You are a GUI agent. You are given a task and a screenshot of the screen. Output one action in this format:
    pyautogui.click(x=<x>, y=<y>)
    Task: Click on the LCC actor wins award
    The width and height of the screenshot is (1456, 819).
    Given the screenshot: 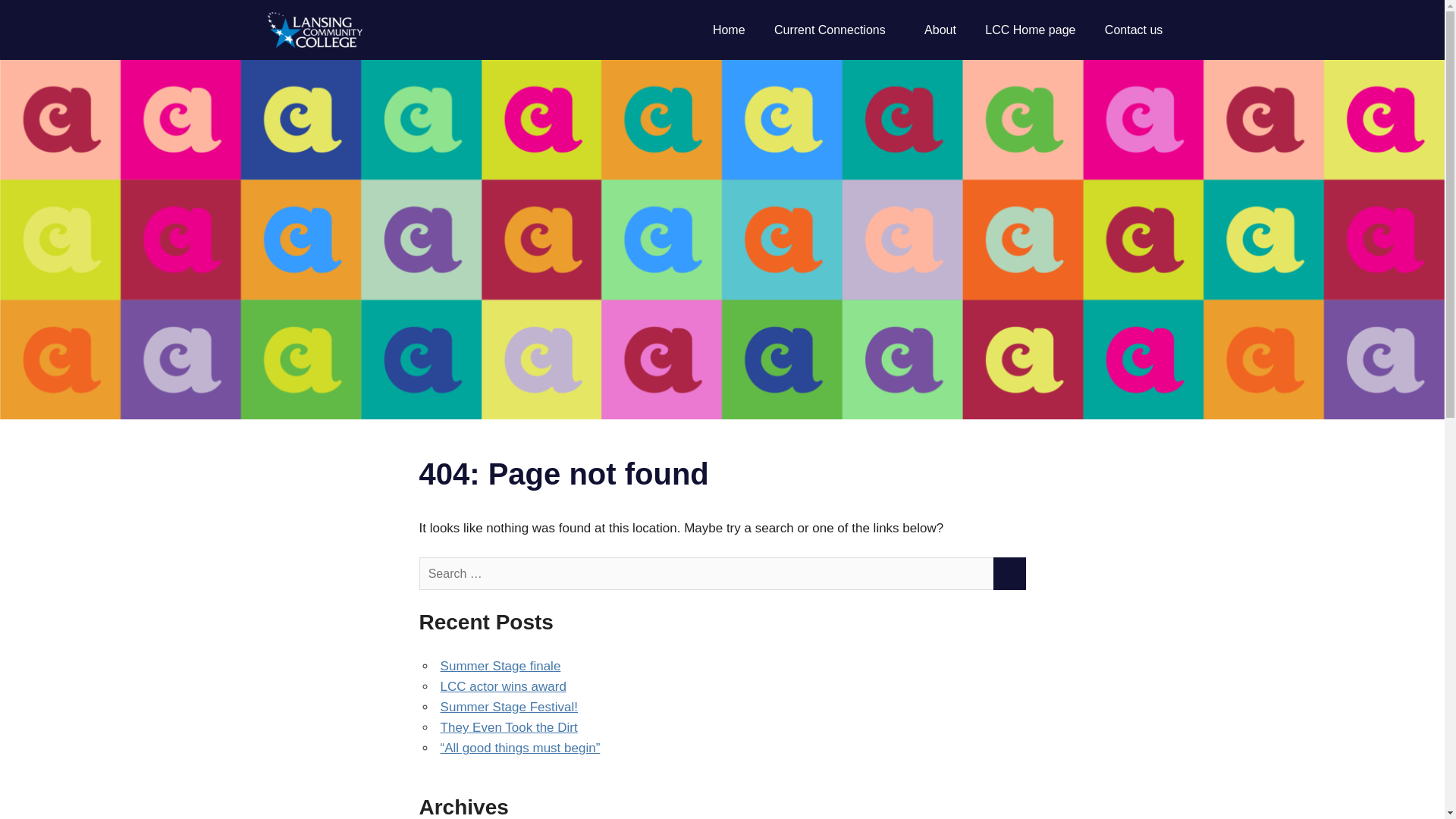 What is the action you would take?
    pyautogui.click(x=504, y=686)
    